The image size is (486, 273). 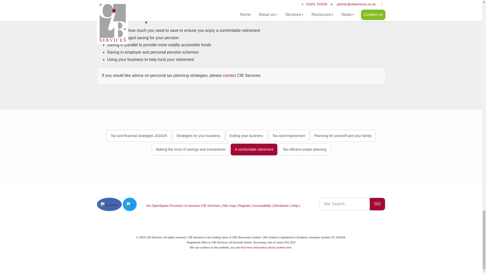 What do you see at coordinates (229, 75) in the screenshot?
I see `contact` at bounding box center [229, 75].